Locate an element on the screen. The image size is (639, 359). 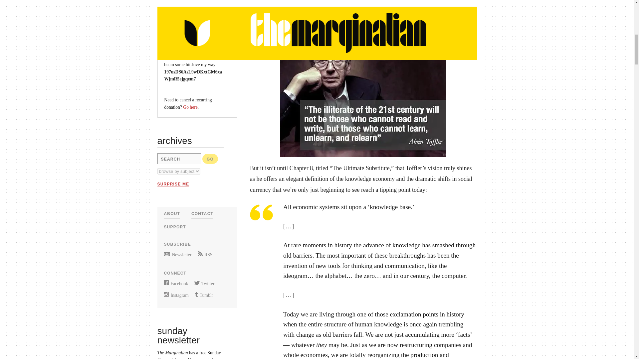
SUPPORT is located at coordinates (174, 227).